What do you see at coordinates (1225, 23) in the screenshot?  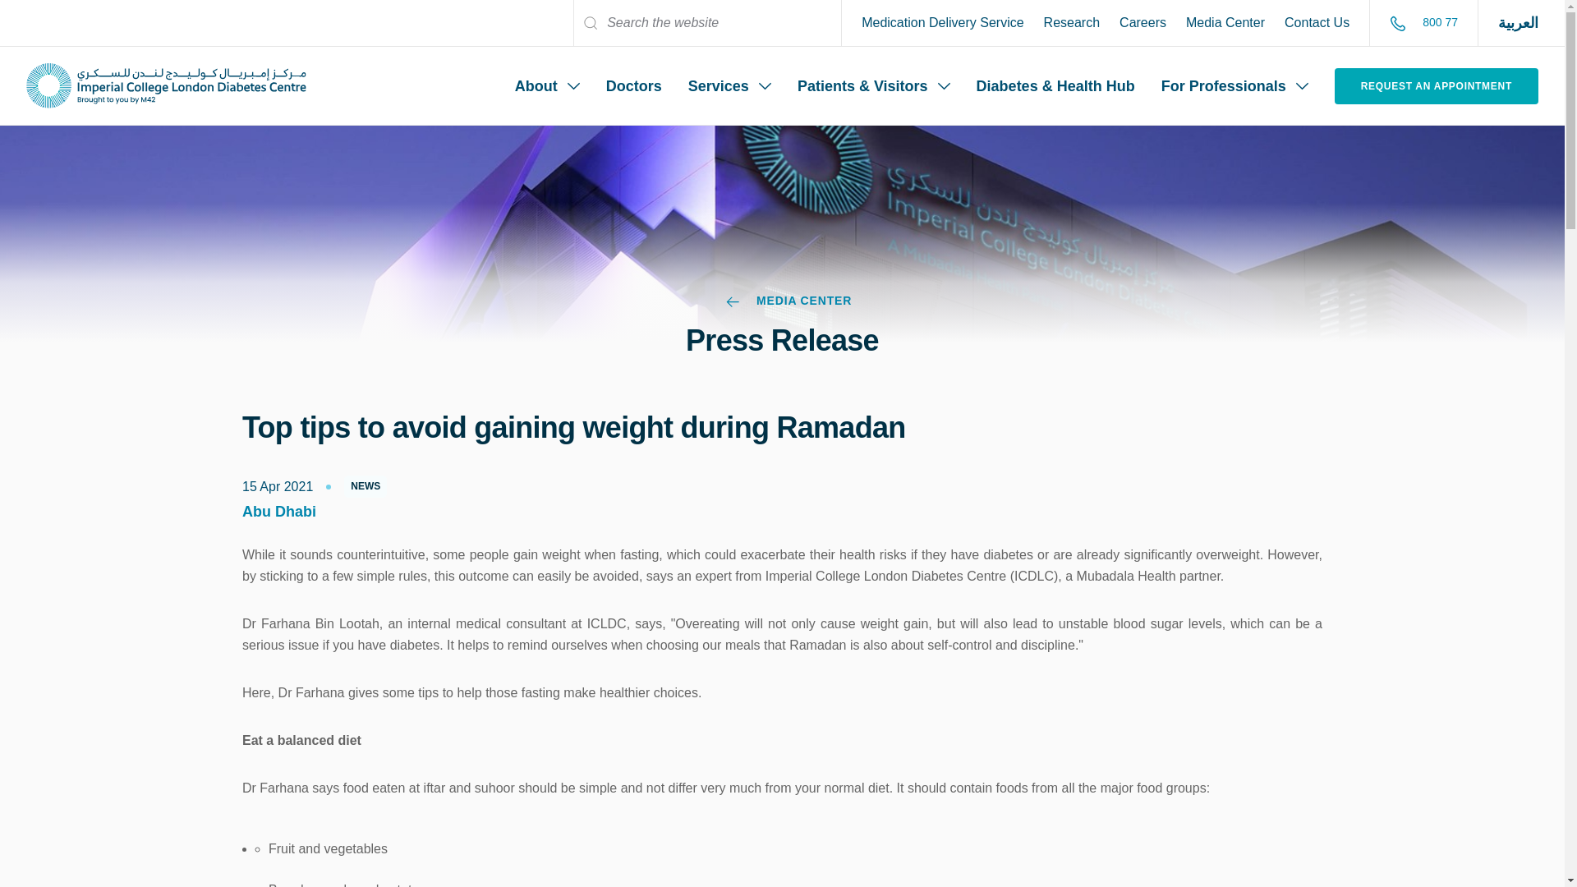 I see `Media Center` at bounding box center [1225, 23].